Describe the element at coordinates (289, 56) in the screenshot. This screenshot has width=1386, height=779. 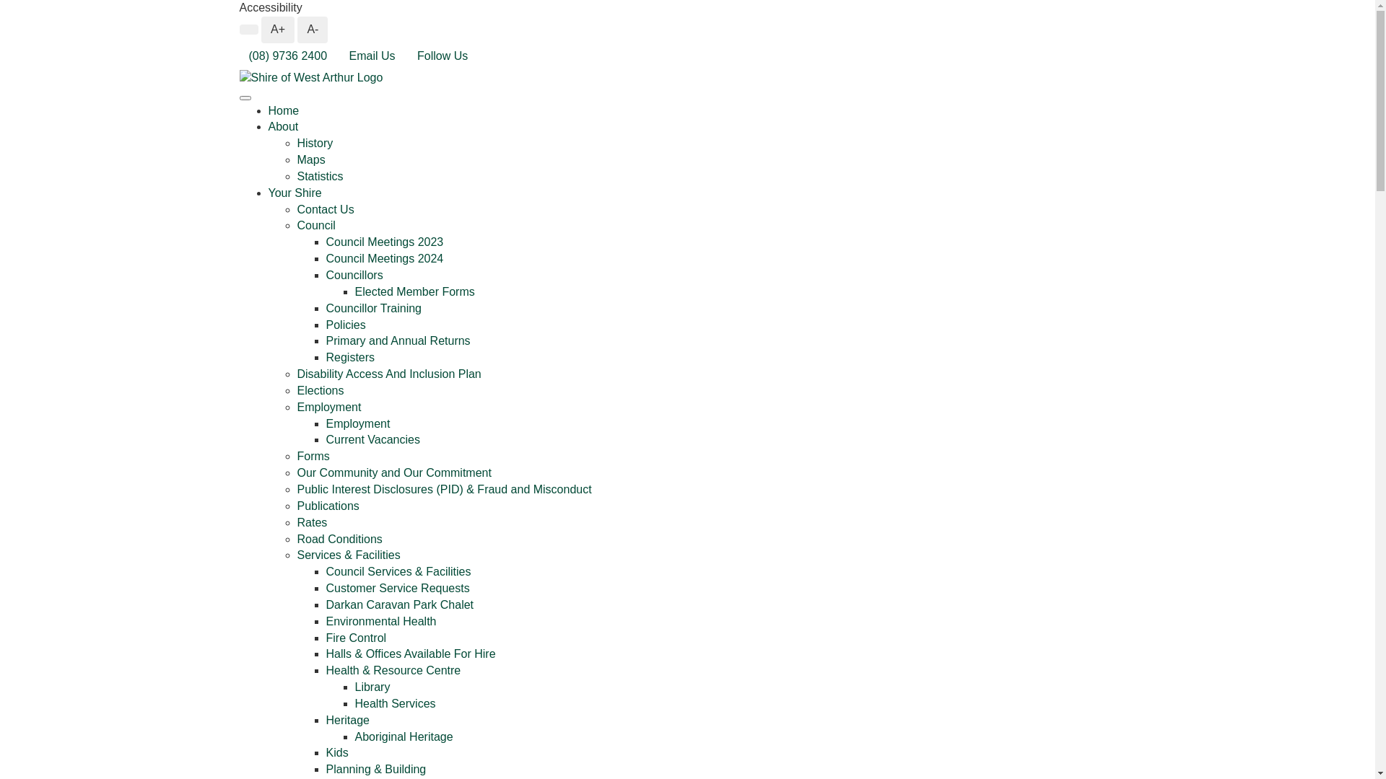
I see `(08) 9736 2400` at that location.